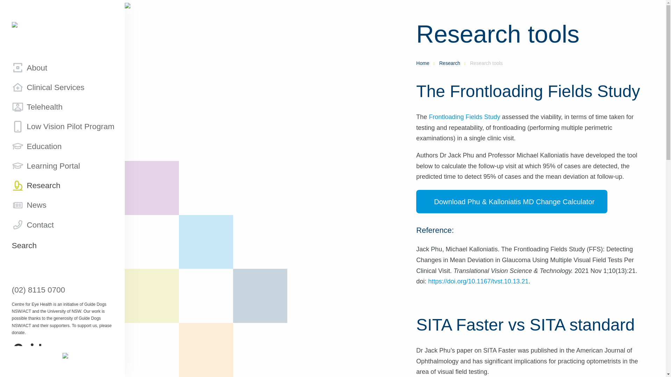  What do you see at coordinates (62, 24) in the screenshot?
I see `Centre for Eye Health` at bounding box center [62, 24].